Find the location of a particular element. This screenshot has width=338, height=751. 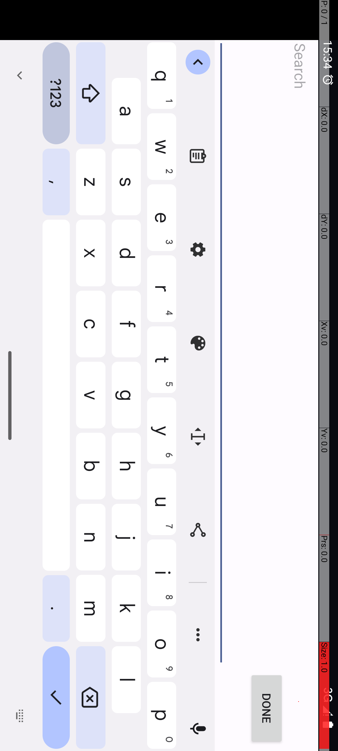

DONE is located at coordinates (709, 71).